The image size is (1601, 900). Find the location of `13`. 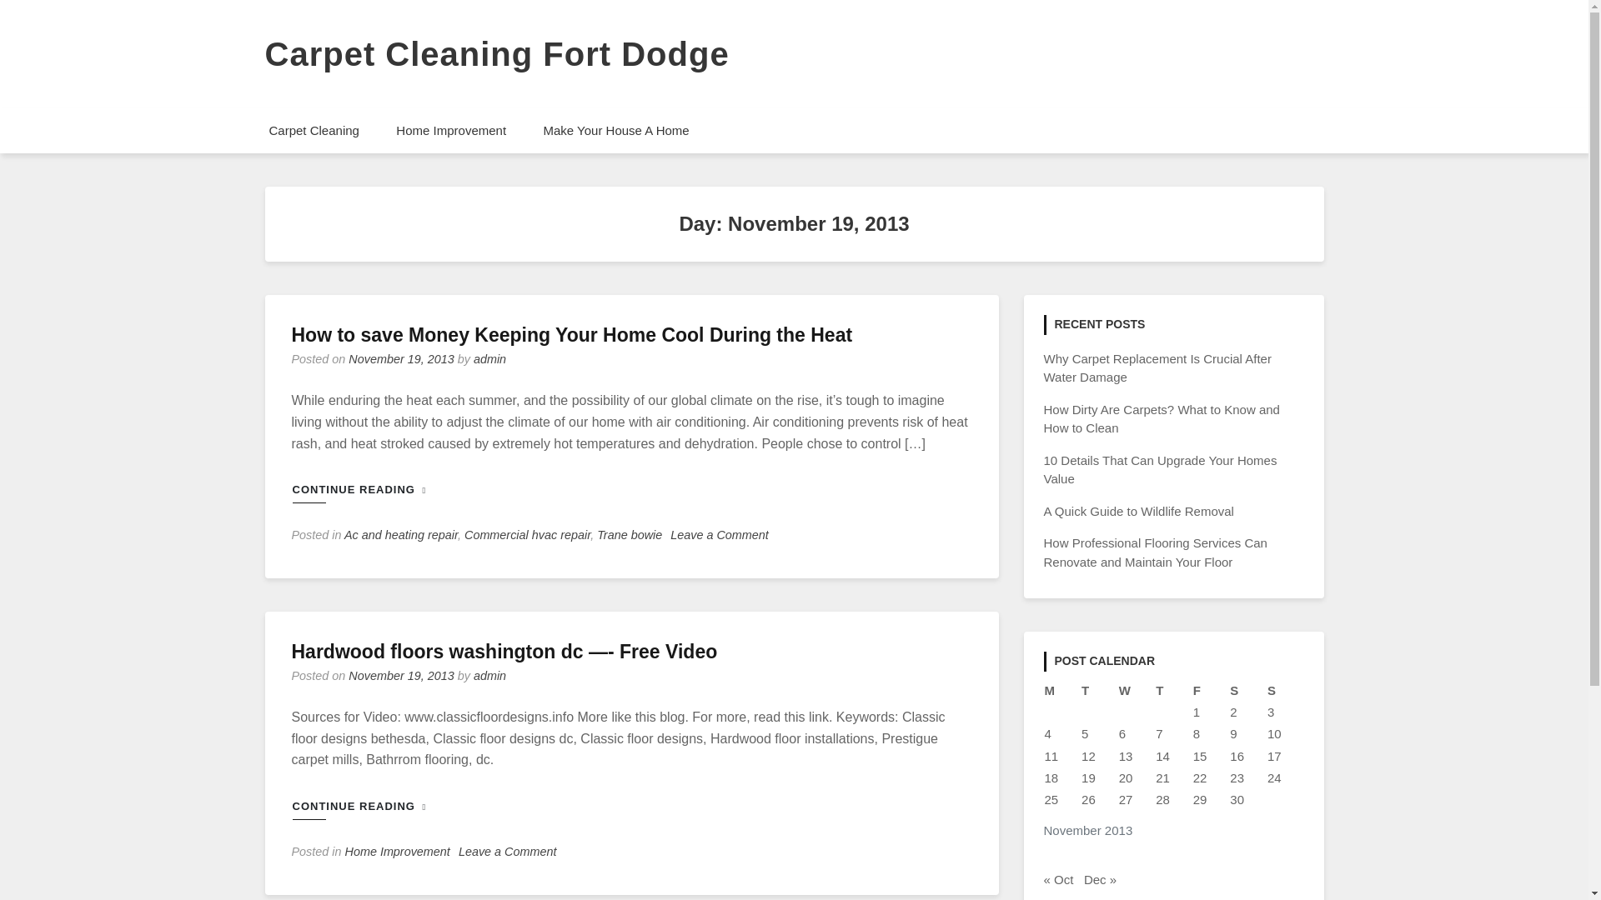

13 is located at coordinates (1126, 755).